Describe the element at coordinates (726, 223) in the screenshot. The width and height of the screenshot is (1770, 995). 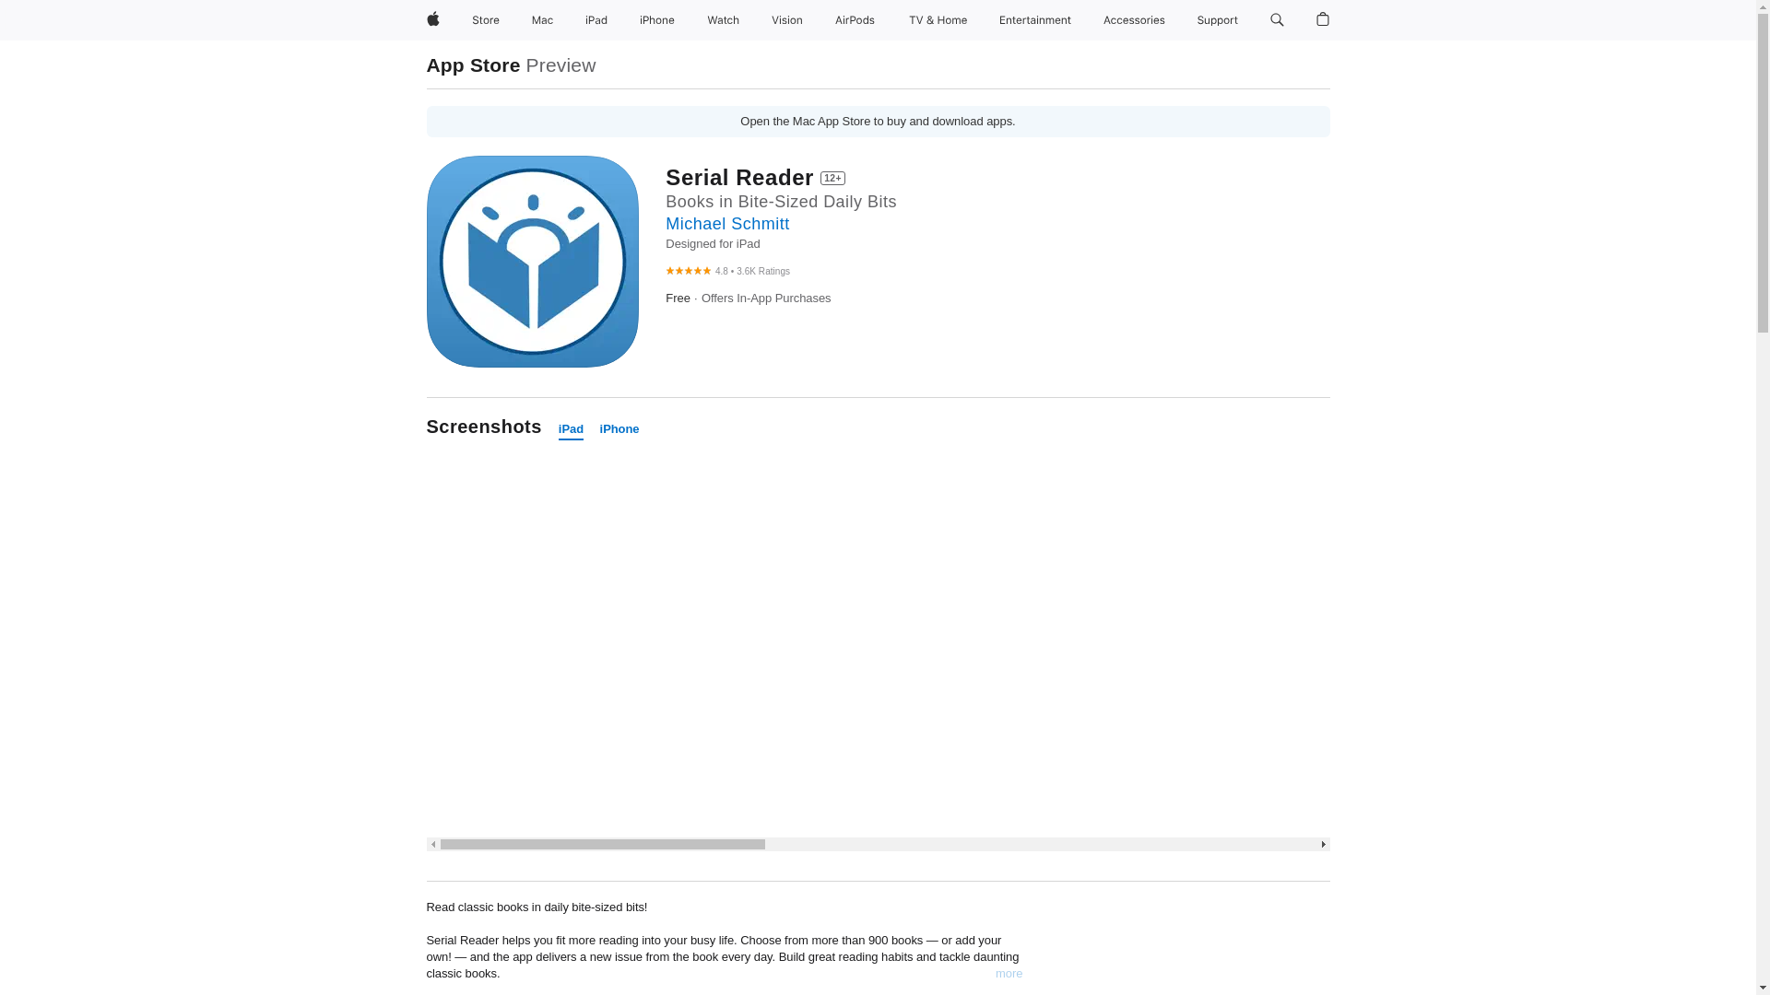
I see `Michael Schmitt` at that location.